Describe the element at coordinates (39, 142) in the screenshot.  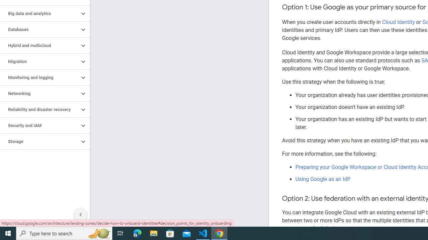
I see `Storage` at that location.